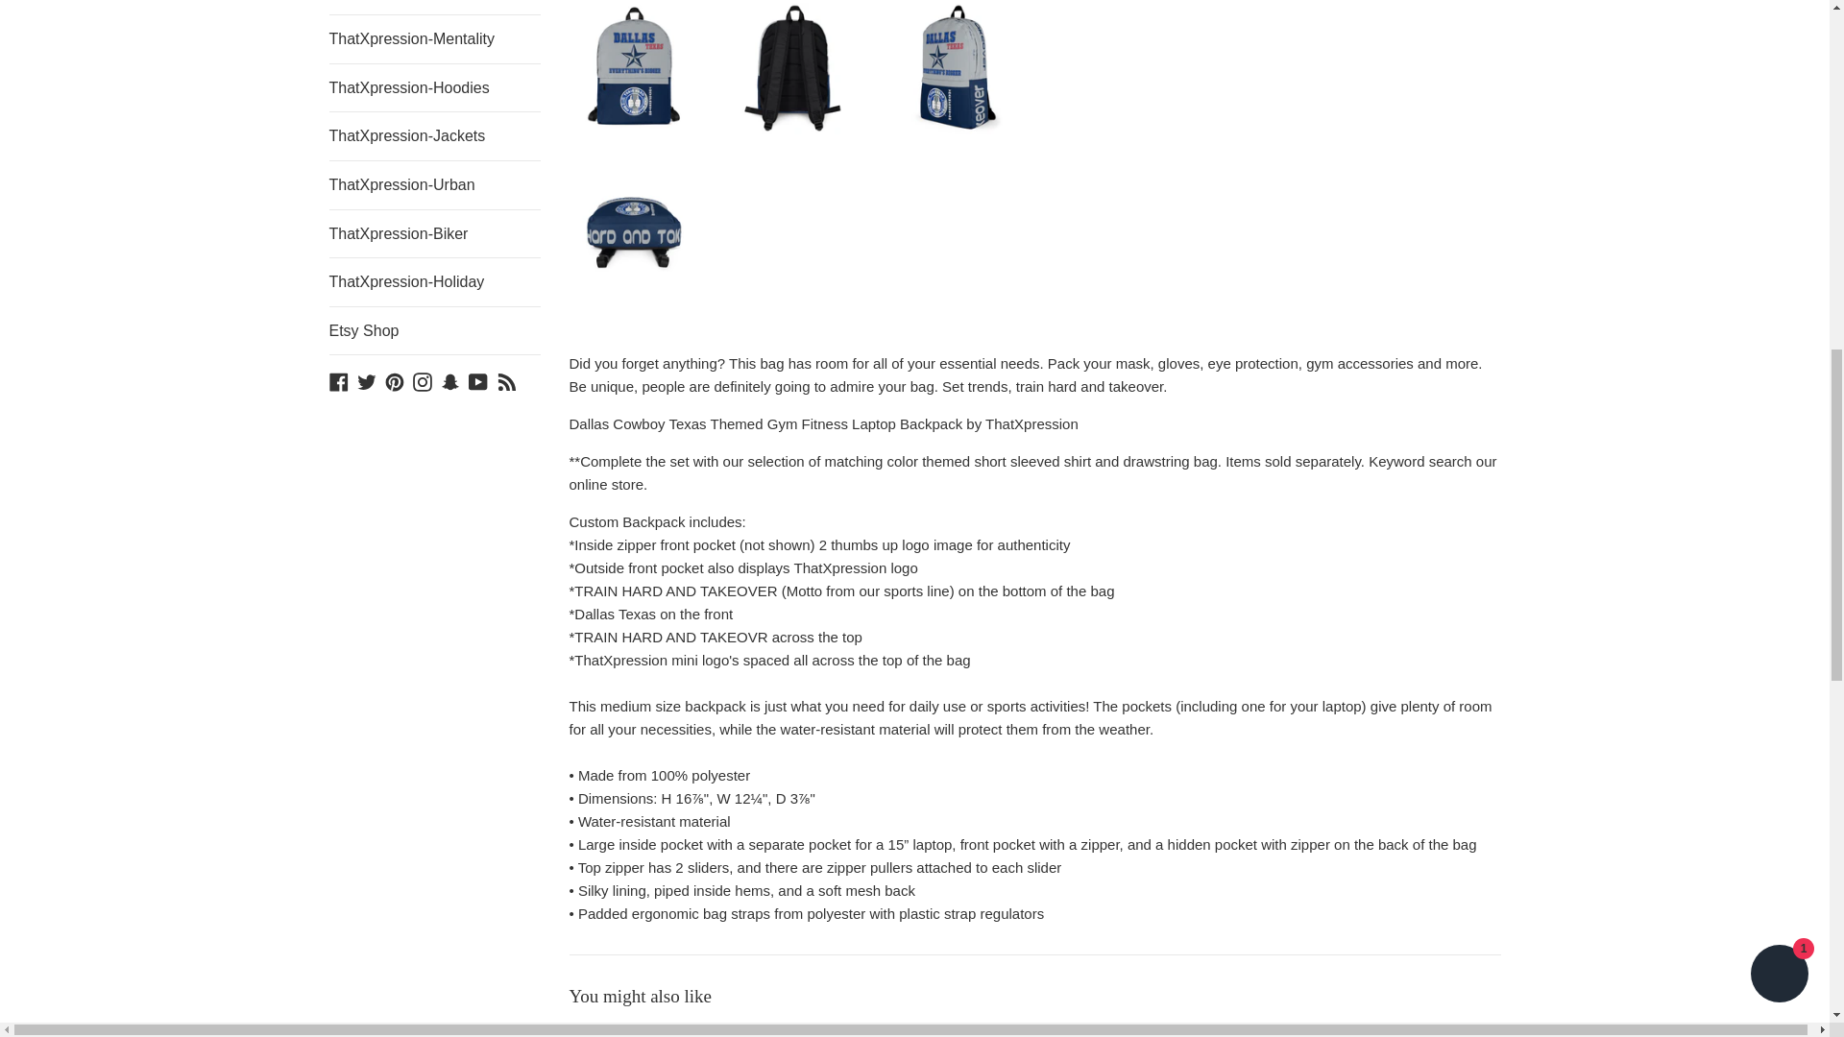 The height and width of the screenshot is (1037, 1844). What do you see at coordinates (394, 380) in the screenshot?
I see `ThatXpression on Pinterest` at bounding box center [394, 380].